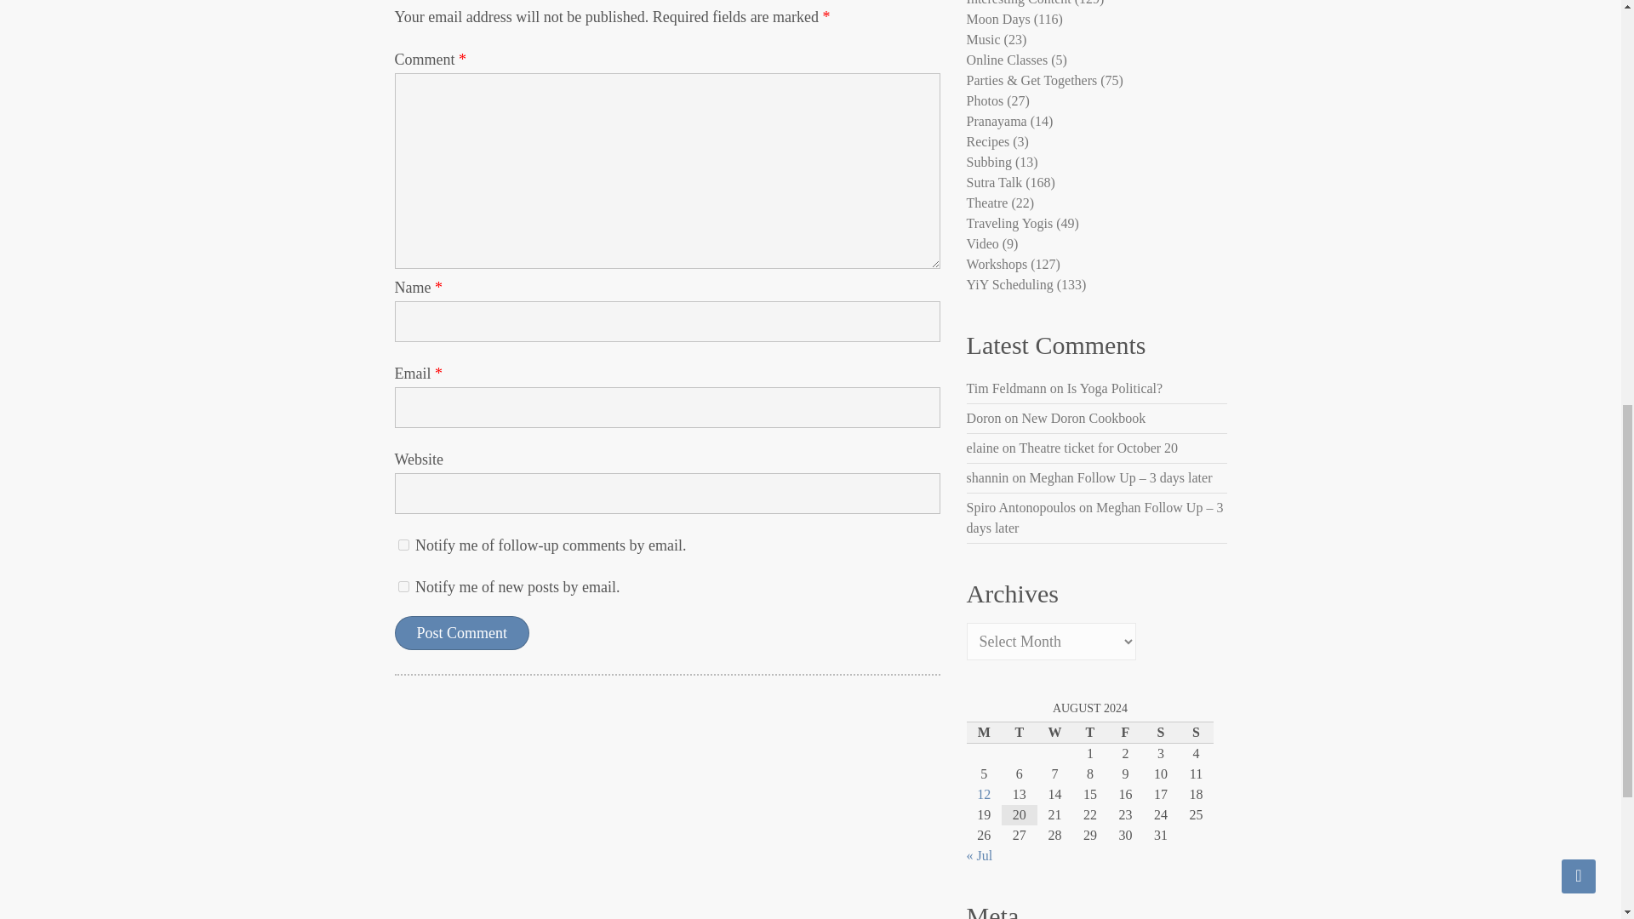 The image size is (1634, 919). I want to click on Music, so click(984, 39).